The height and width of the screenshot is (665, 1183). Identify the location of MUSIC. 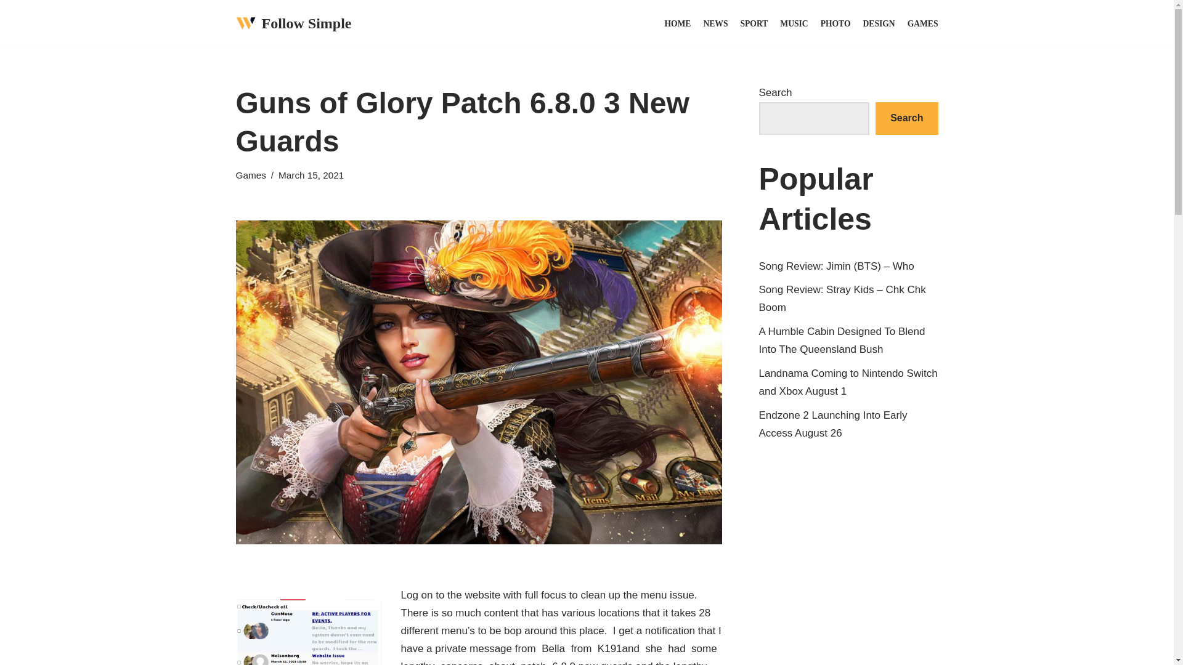
(794, 23).